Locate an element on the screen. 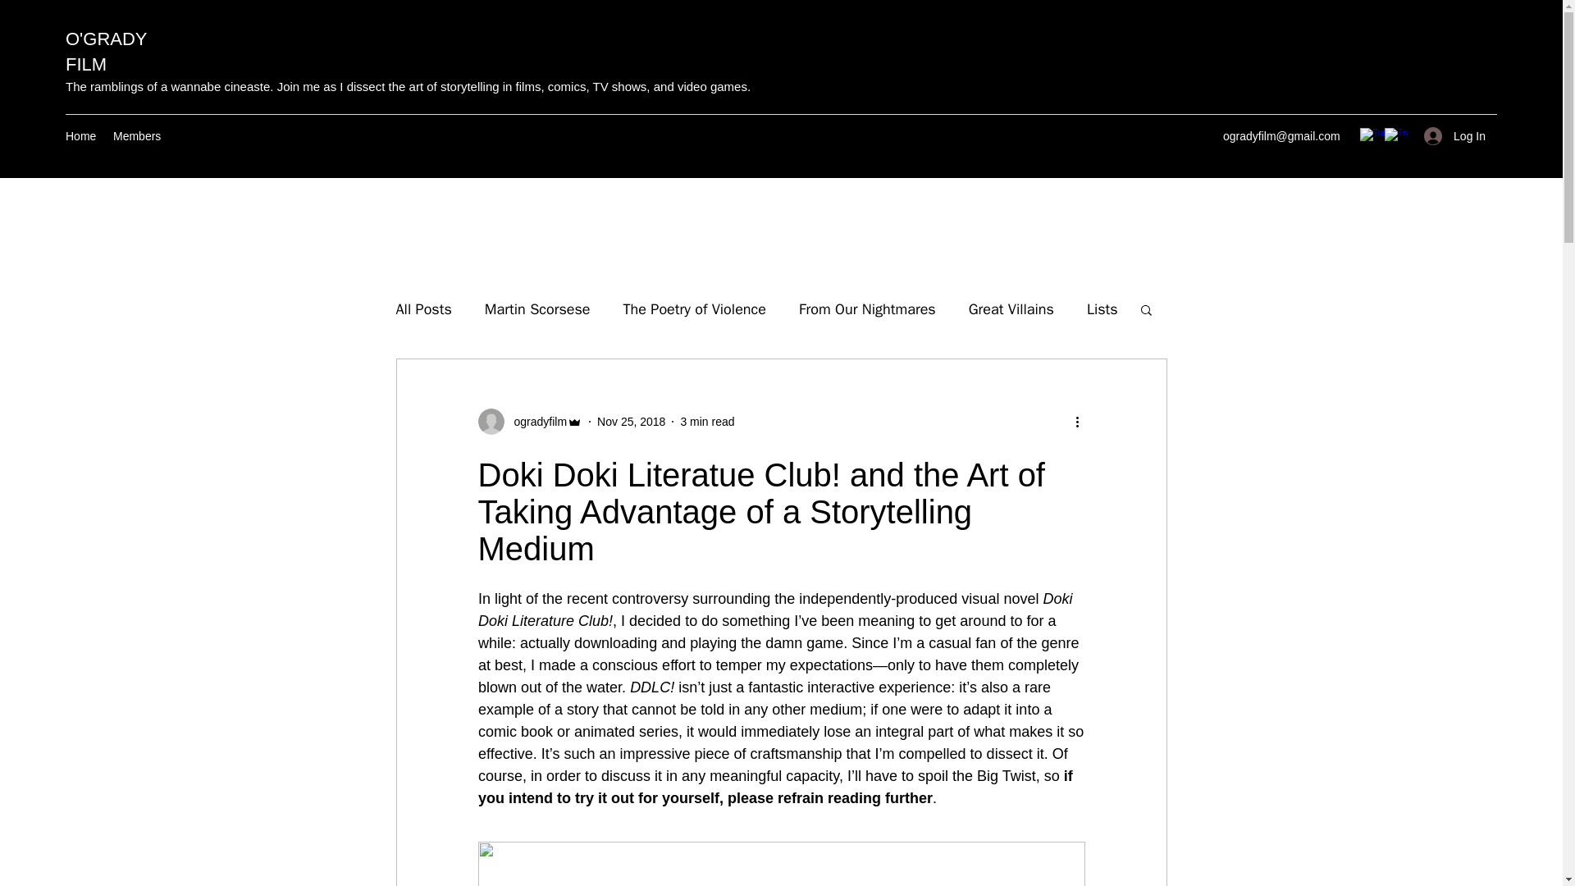 The width and height of the screenshot is (1575, 886). Members is located at coordinates (138, 136).